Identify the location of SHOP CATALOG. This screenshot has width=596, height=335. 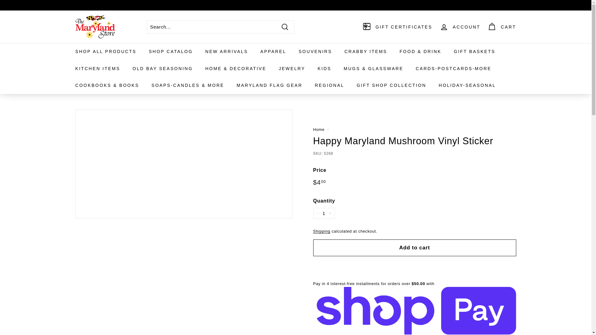
(171, 51).